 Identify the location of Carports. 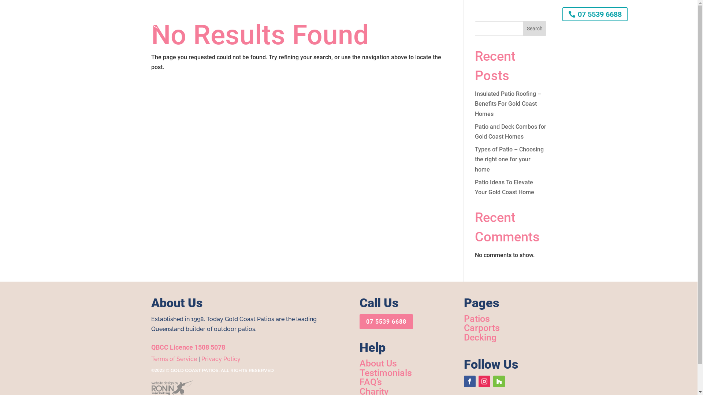
(482, 328).